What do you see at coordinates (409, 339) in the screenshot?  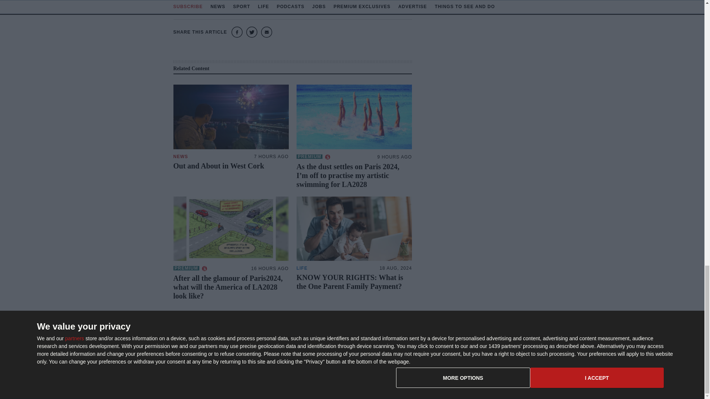 I see `ePaper` at bounding box center [409, 339].